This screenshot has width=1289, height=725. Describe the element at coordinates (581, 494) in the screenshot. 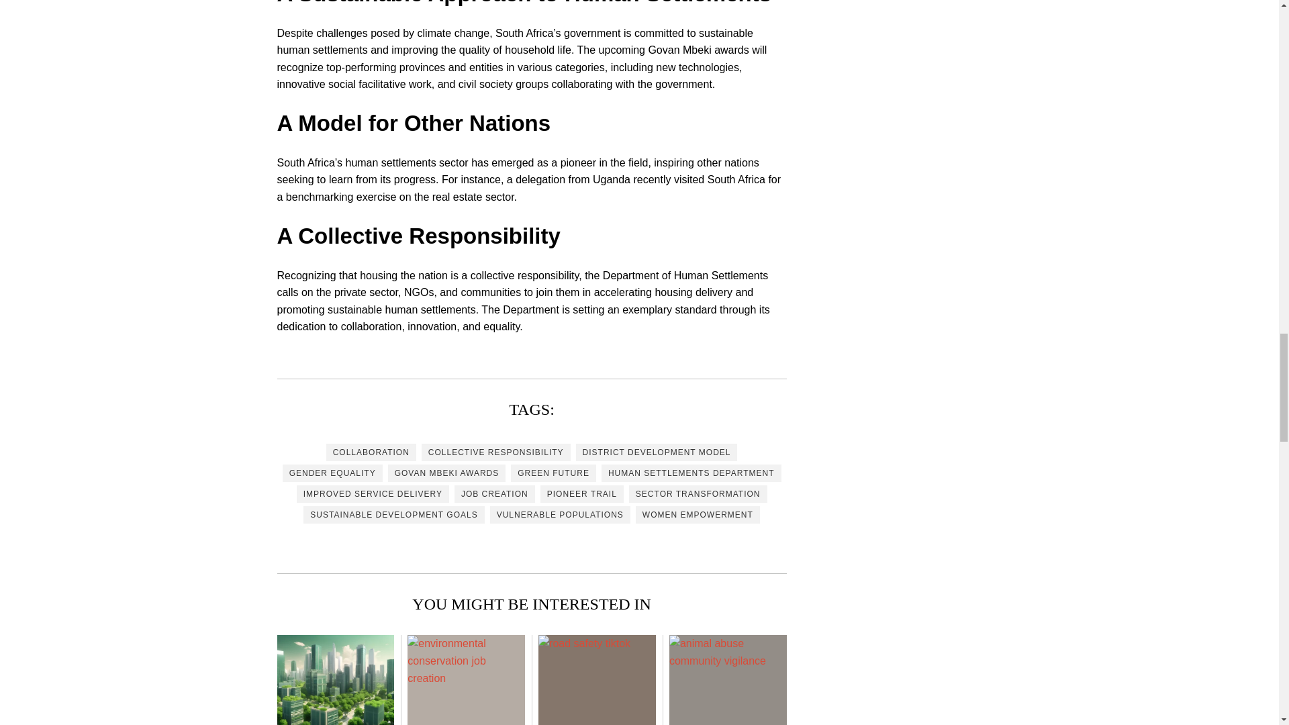

I see `PIONEER TRAIL` at that location.